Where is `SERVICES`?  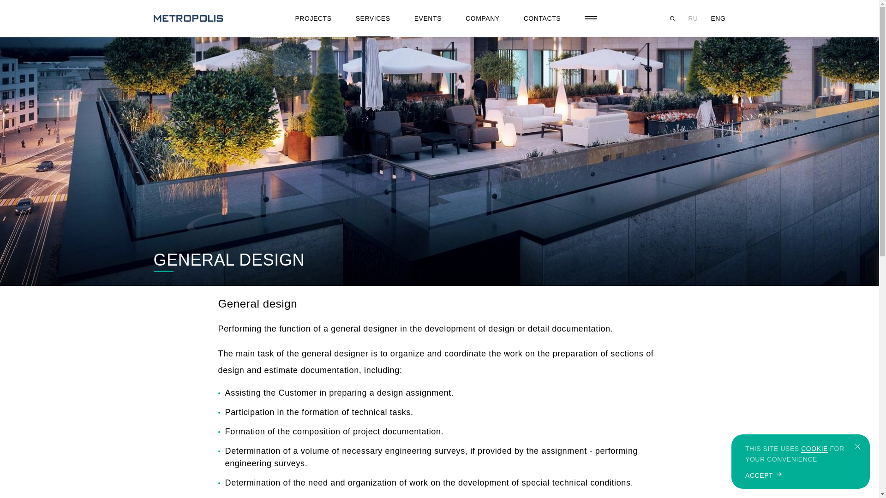
SERVICES is located at coordinates (373, 18).